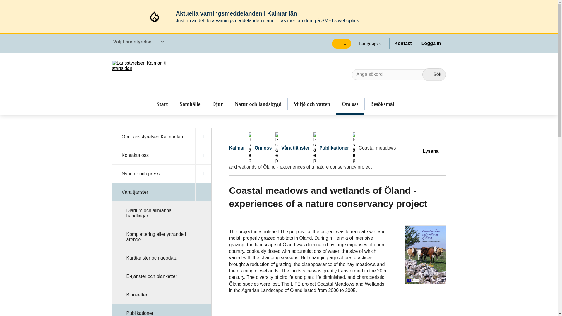 Image resolution: width=562 pixels, height=316 pixels. I want to click on Languages, so click(374, 43).